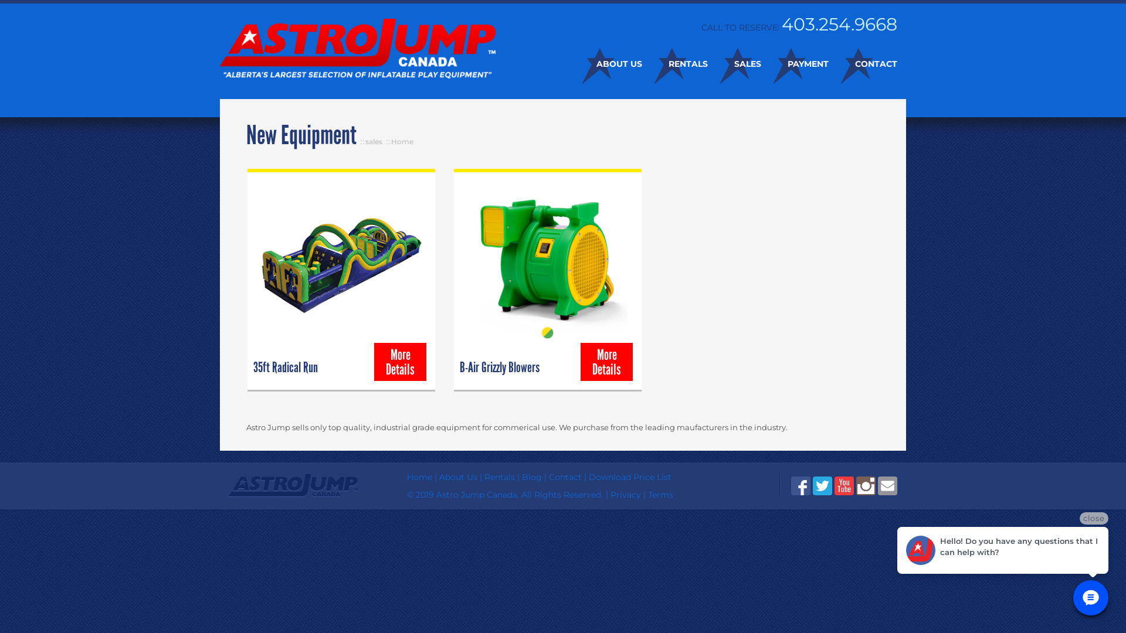 This screenshot has height=633, width=1126. Describe the element at coordinates (630, 477) in the screenshot. I see `Download Price List` at that location.